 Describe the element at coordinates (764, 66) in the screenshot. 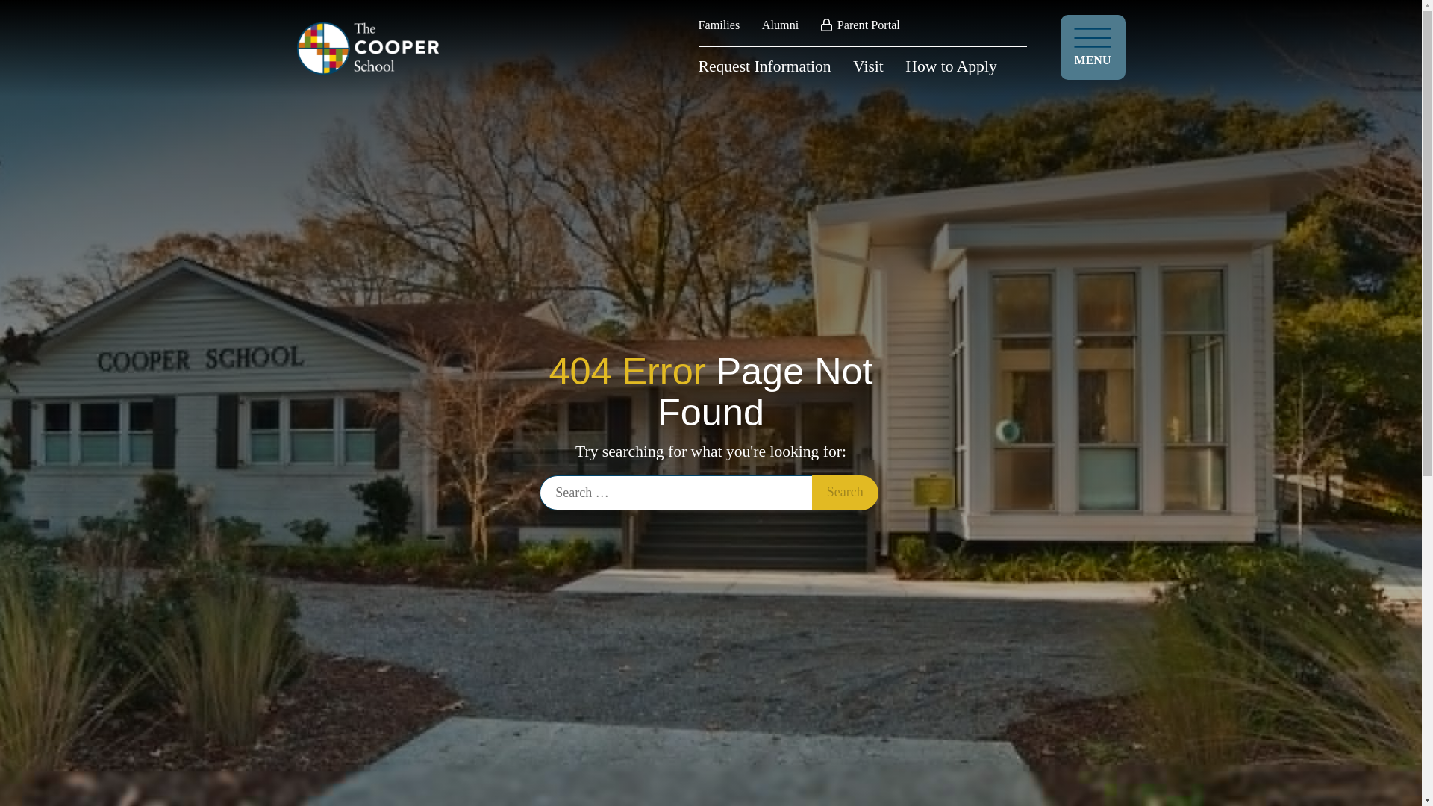

I see `Request Information` at that location.